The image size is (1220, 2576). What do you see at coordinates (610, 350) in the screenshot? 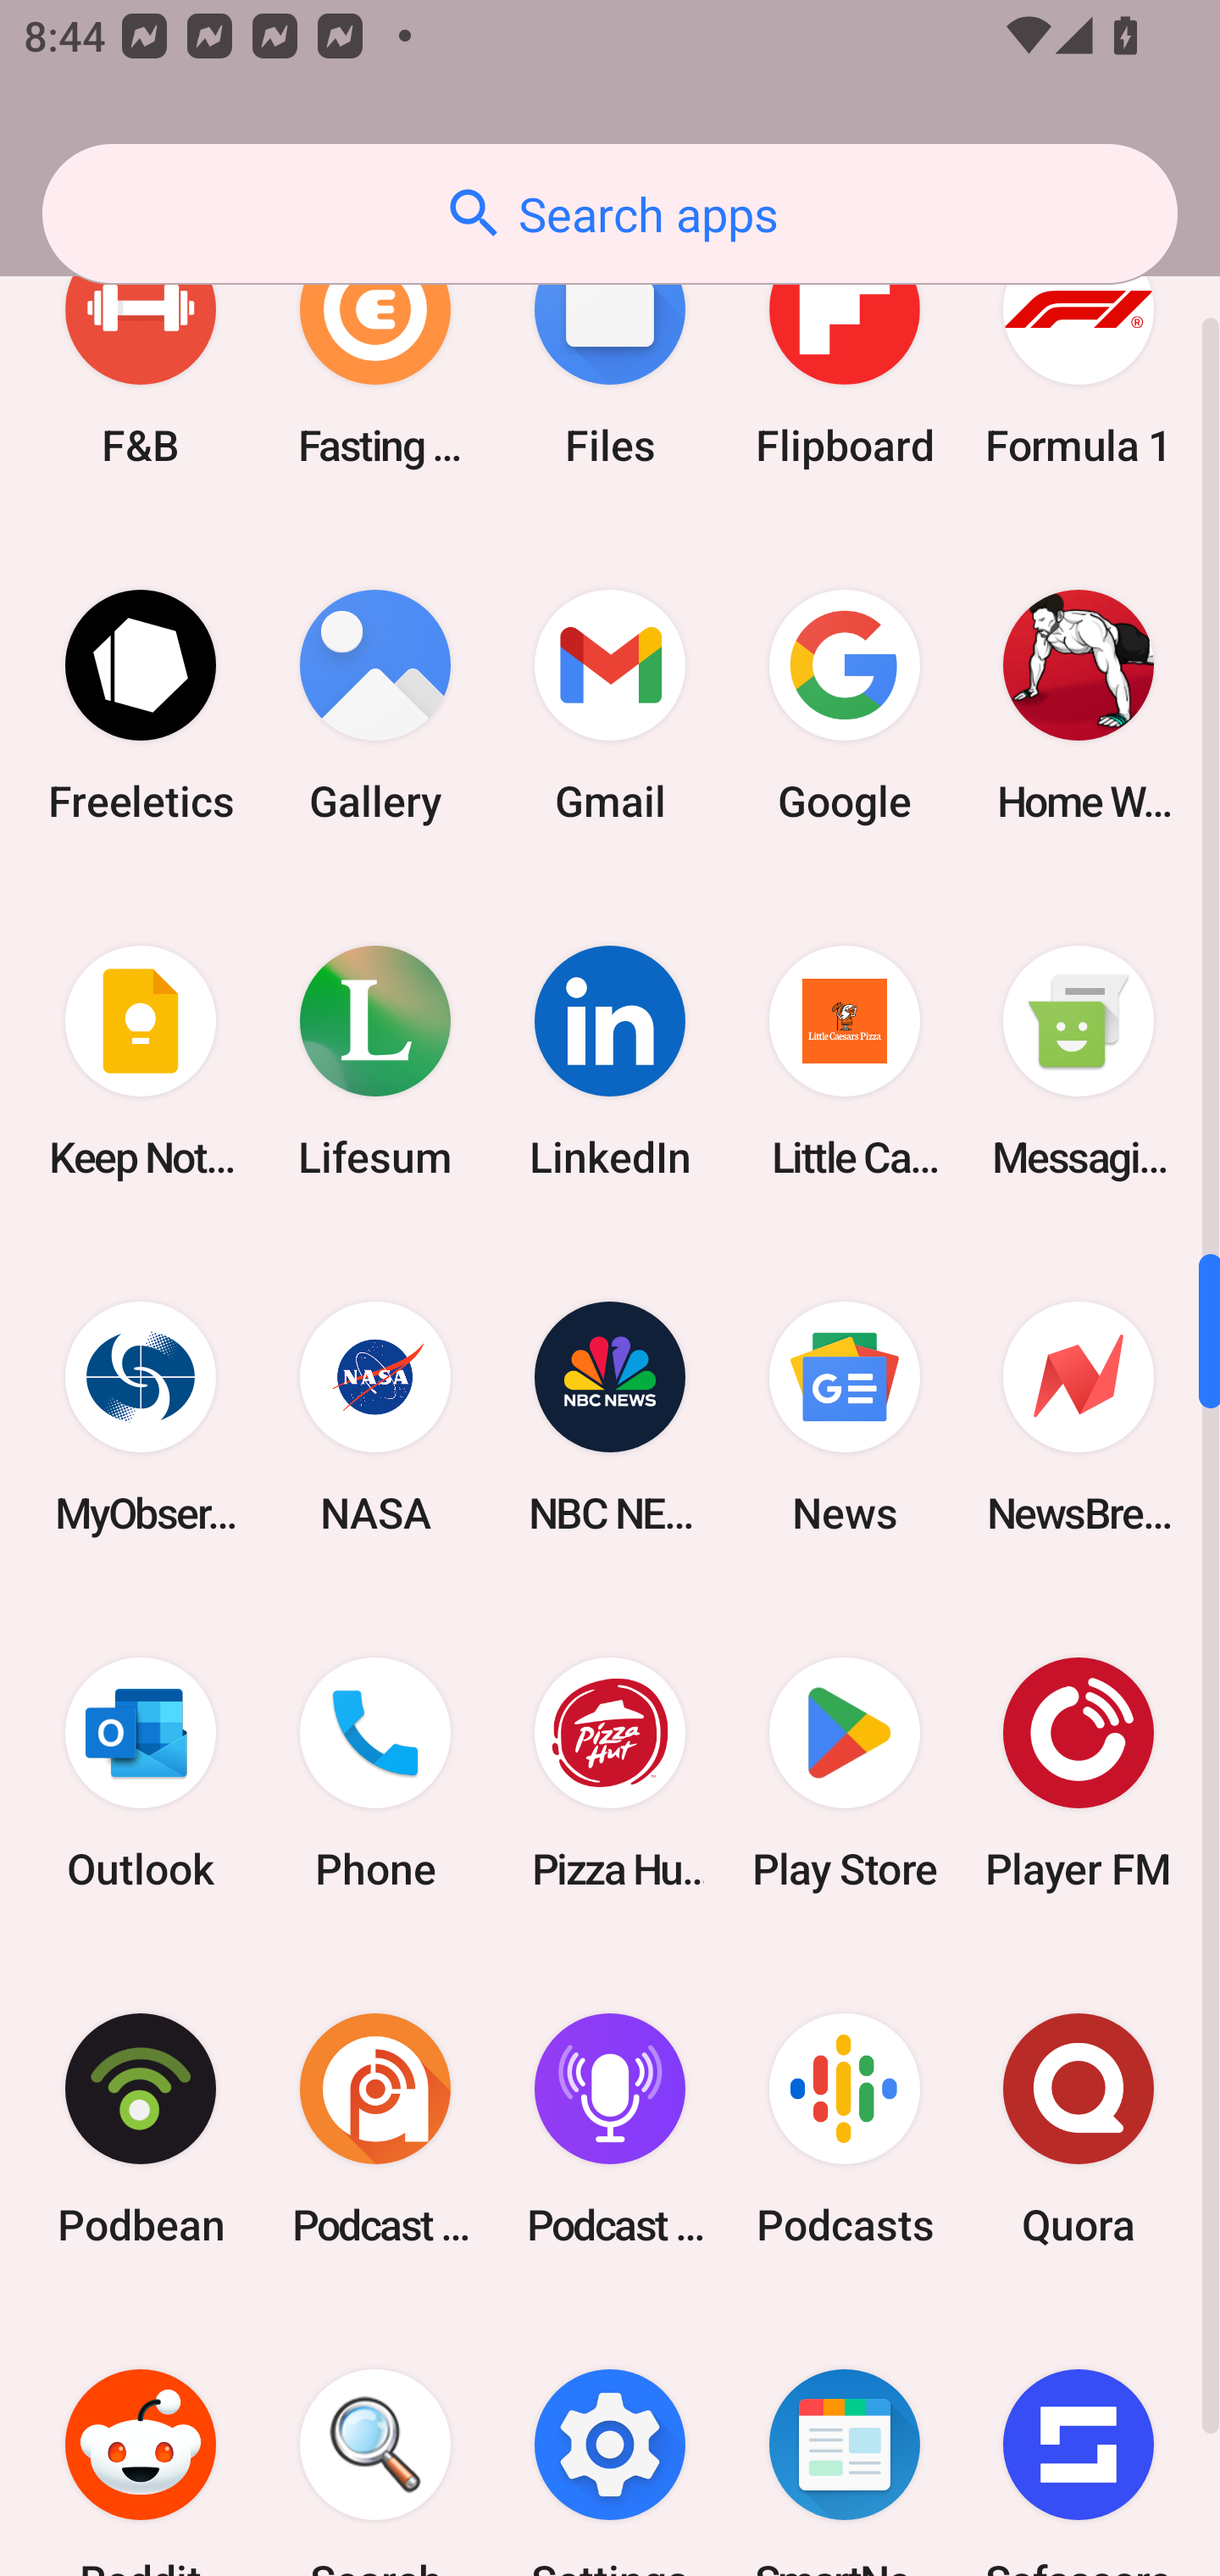
I see `Files` at bounding box center [610, 350].